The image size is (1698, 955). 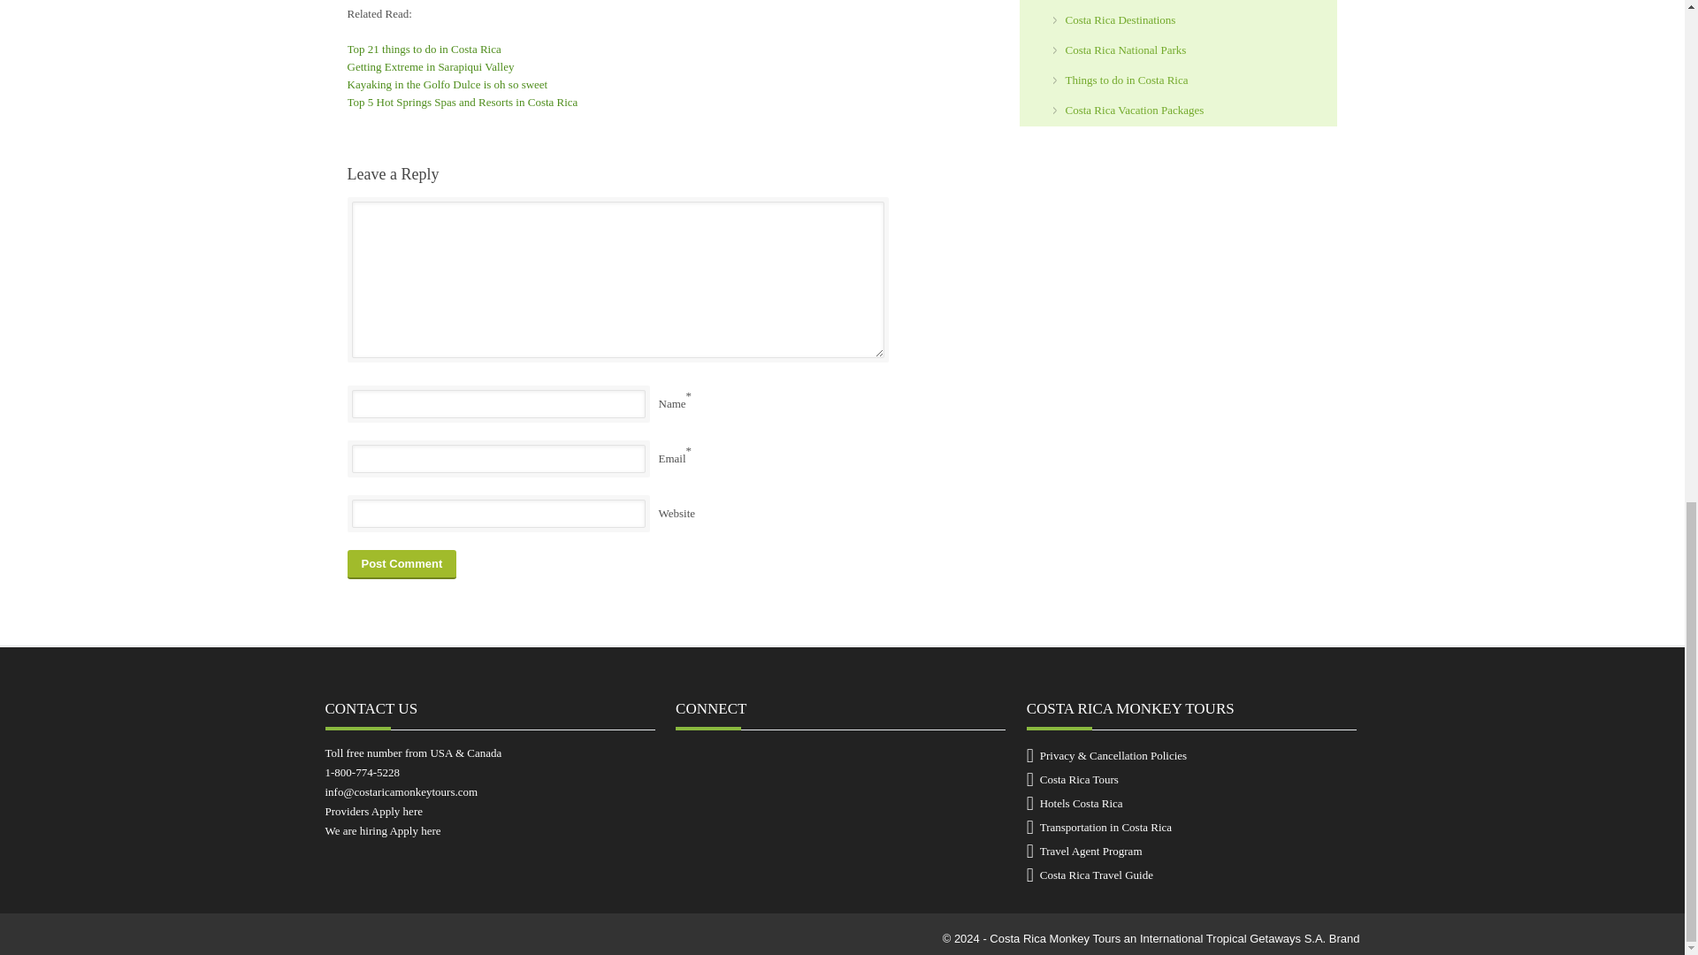 What do you see at coordinates (402, 564) in the screenshot?
I see `Post Comment` at bounding box center [402, 564].